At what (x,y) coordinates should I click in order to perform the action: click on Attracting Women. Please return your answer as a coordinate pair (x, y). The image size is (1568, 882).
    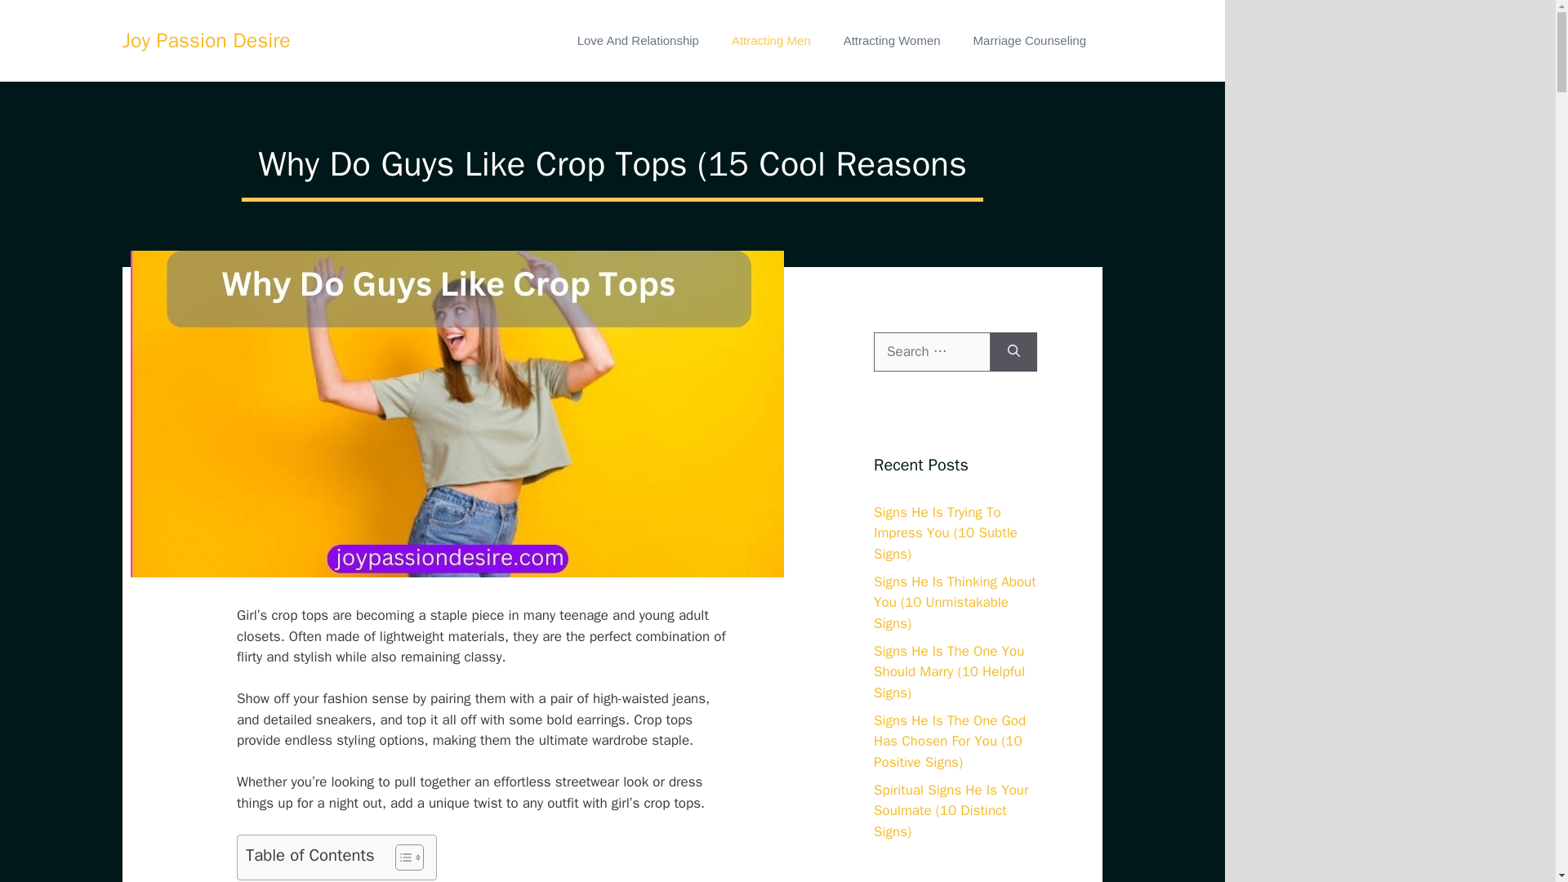
    Looking at the image, I should click on (892, 41).